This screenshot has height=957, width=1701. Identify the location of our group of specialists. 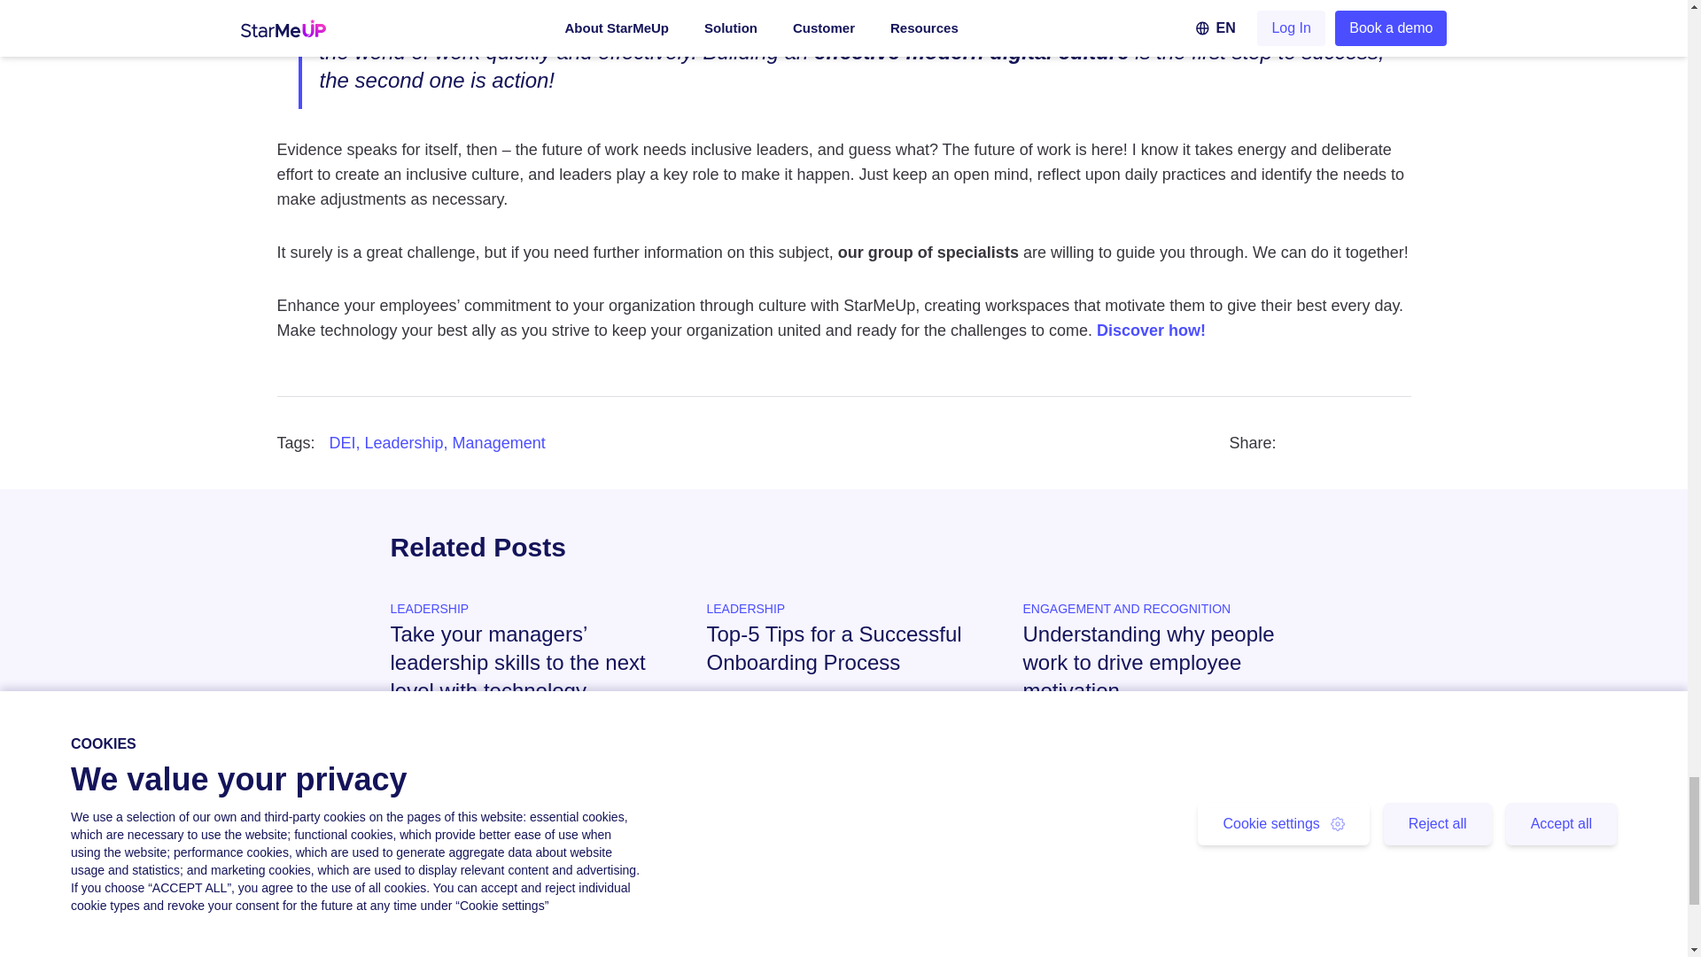
(928, 252).